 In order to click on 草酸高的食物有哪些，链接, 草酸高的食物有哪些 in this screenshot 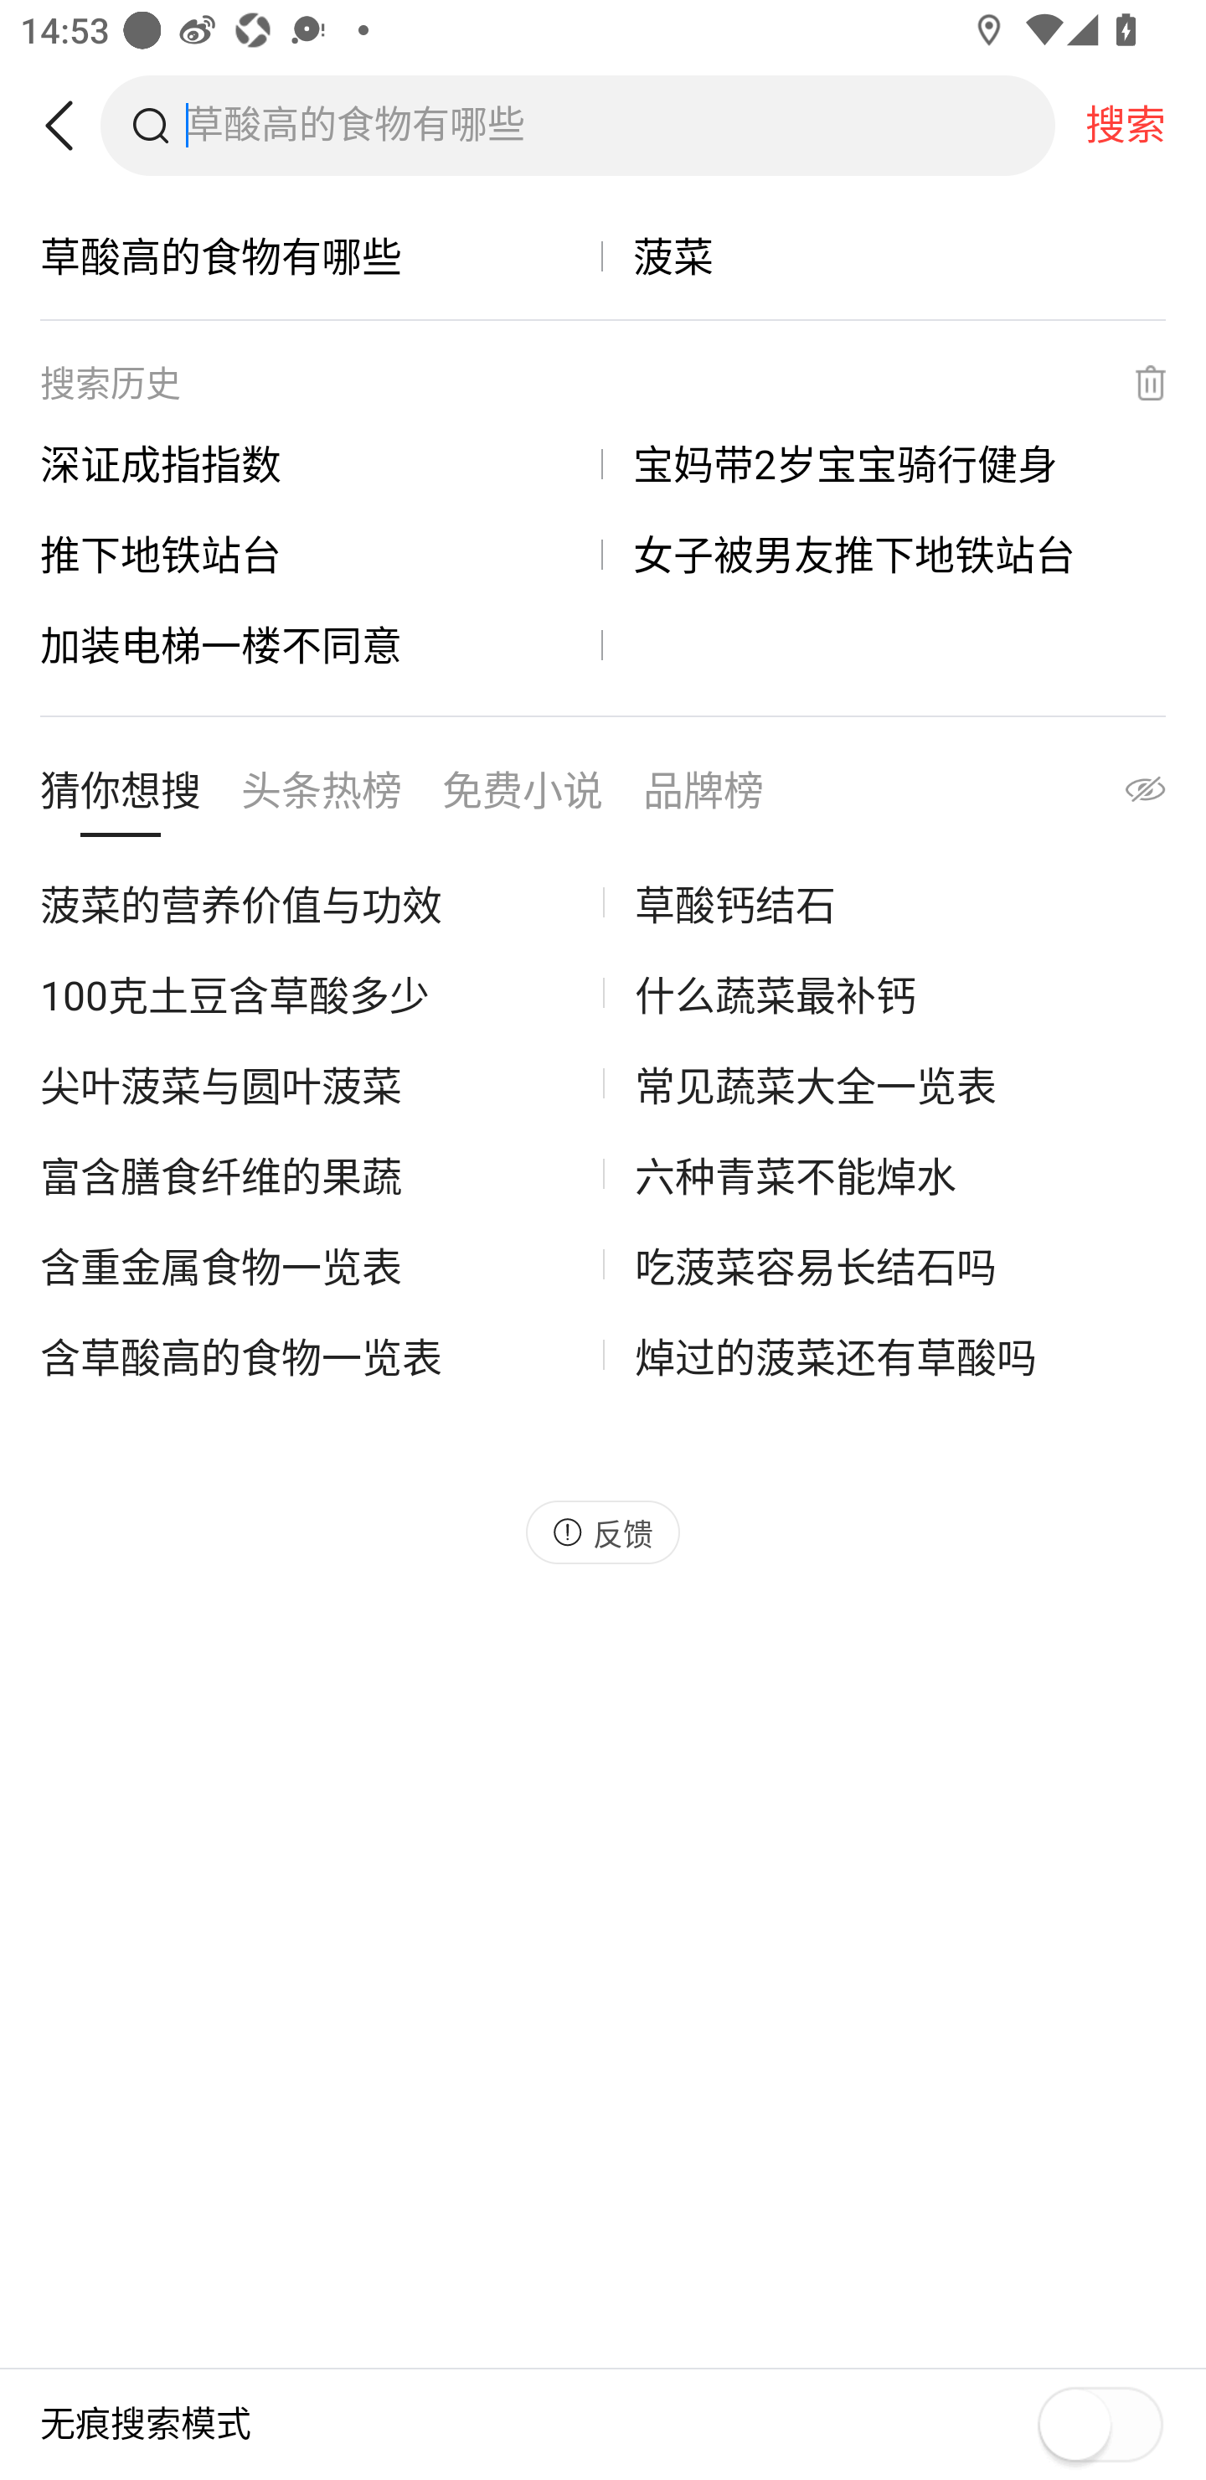, I will do `click(322, 256)`.